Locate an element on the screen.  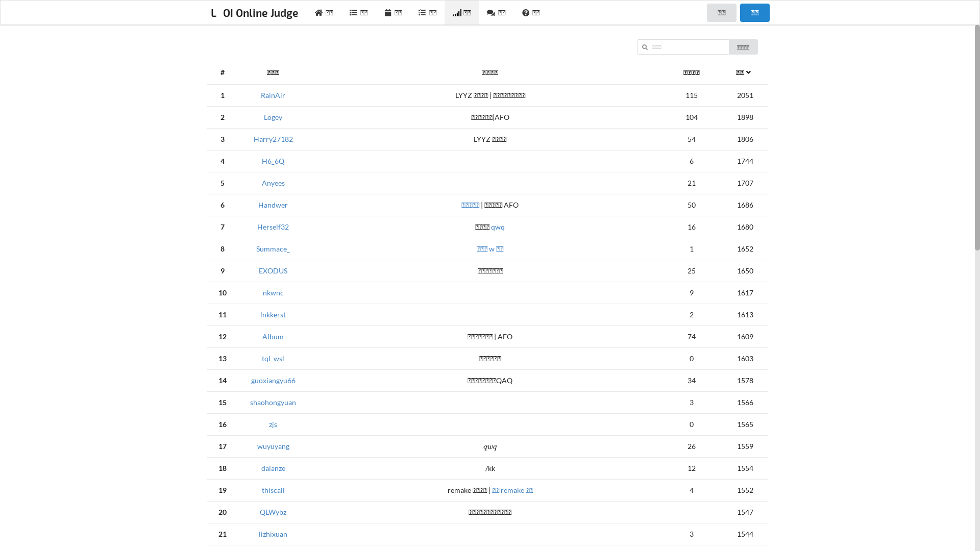
wuyuyang is located at coordinates (274, 446).